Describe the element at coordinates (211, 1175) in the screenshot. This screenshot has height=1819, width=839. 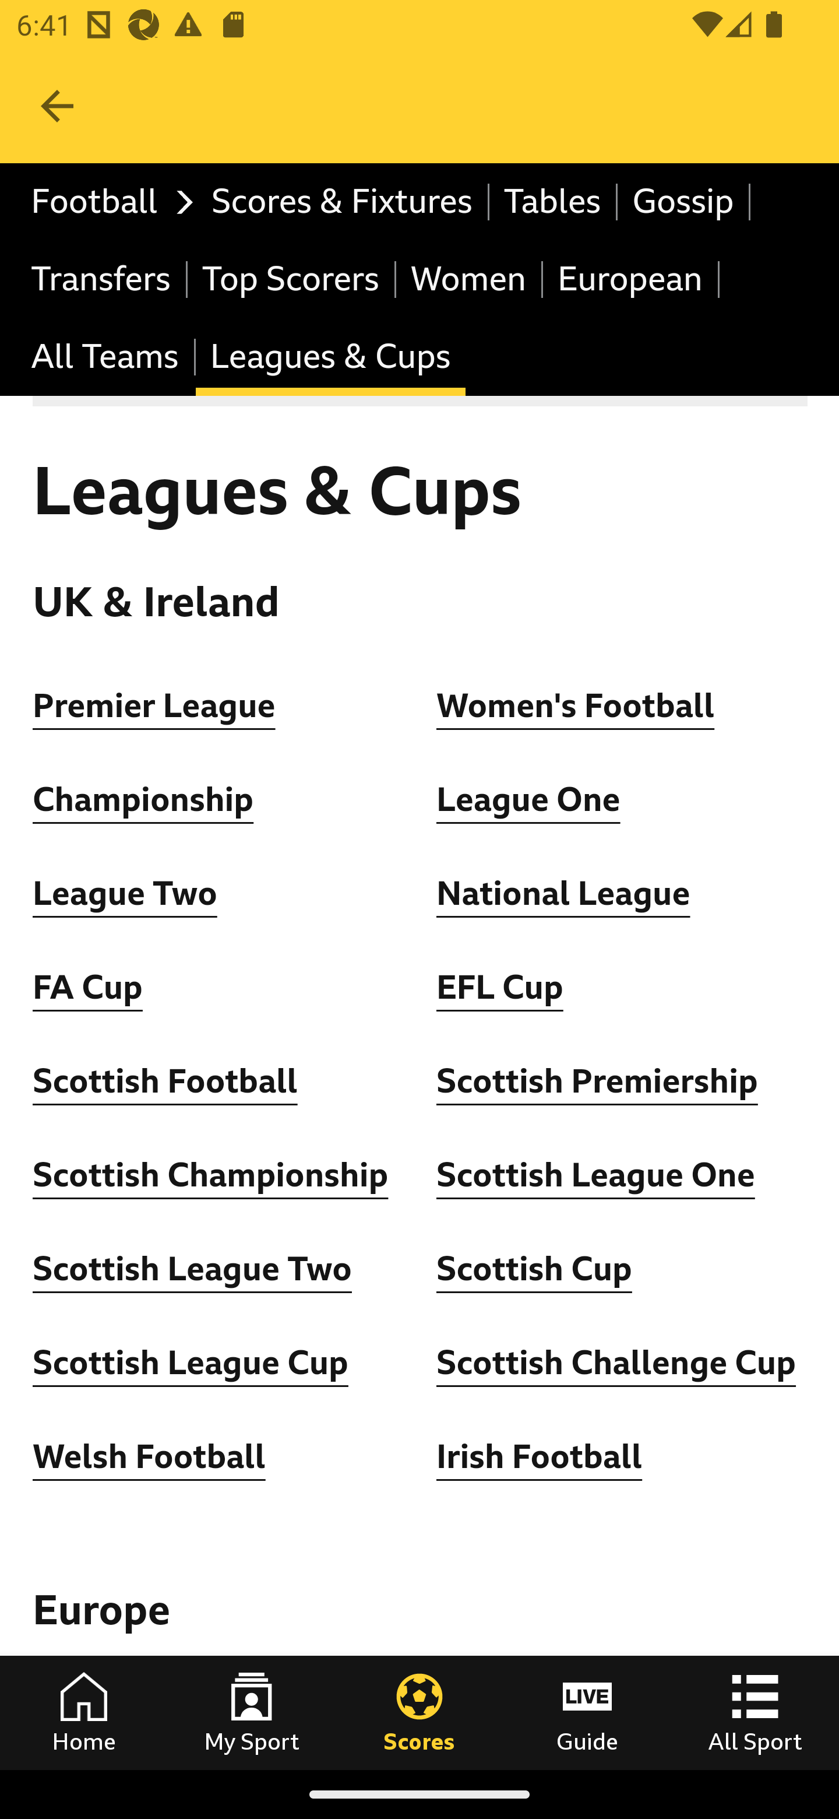
I see `Scottish Championship` at that location.